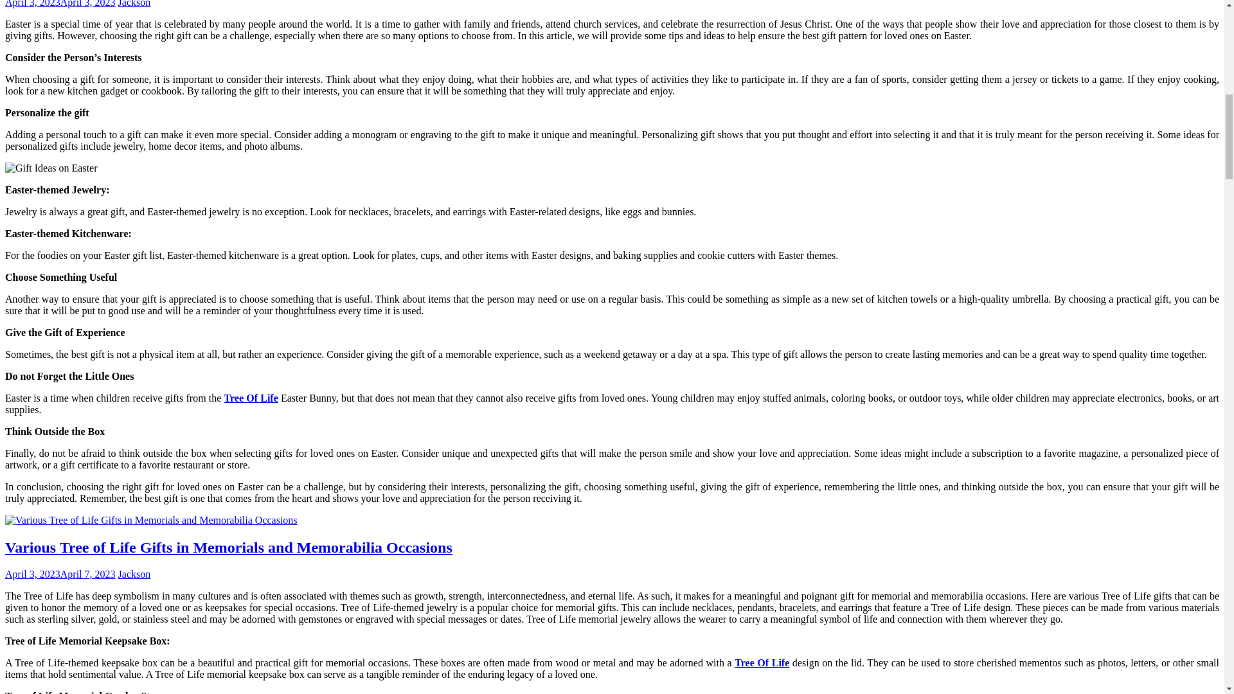  I want to click on Jackson, so click(134, 573).